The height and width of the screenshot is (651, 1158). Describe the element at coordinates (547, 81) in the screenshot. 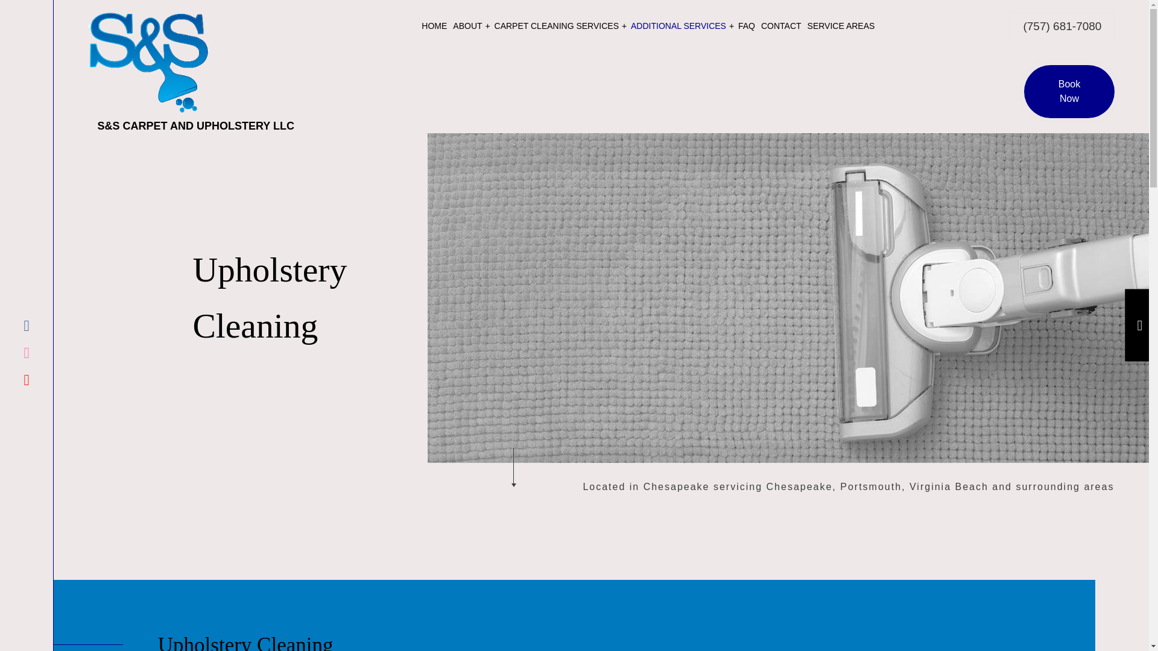

I see `CARPET CLEANING` at that location.